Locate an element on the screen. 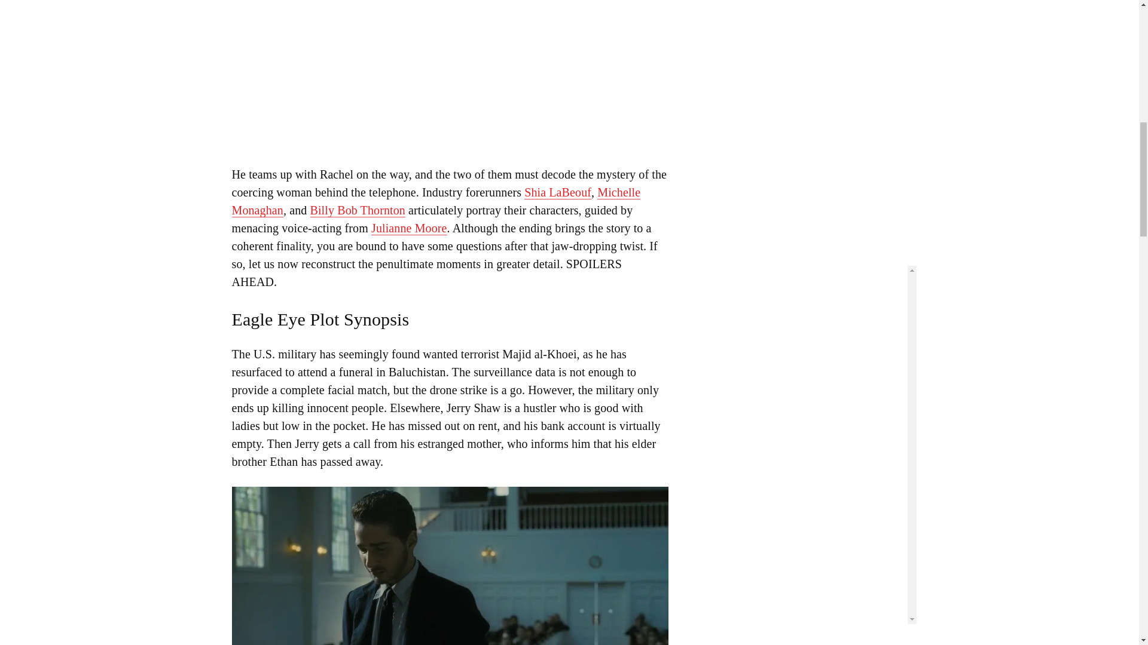  Shia LaBeouf is located at coordinates (557, 192).